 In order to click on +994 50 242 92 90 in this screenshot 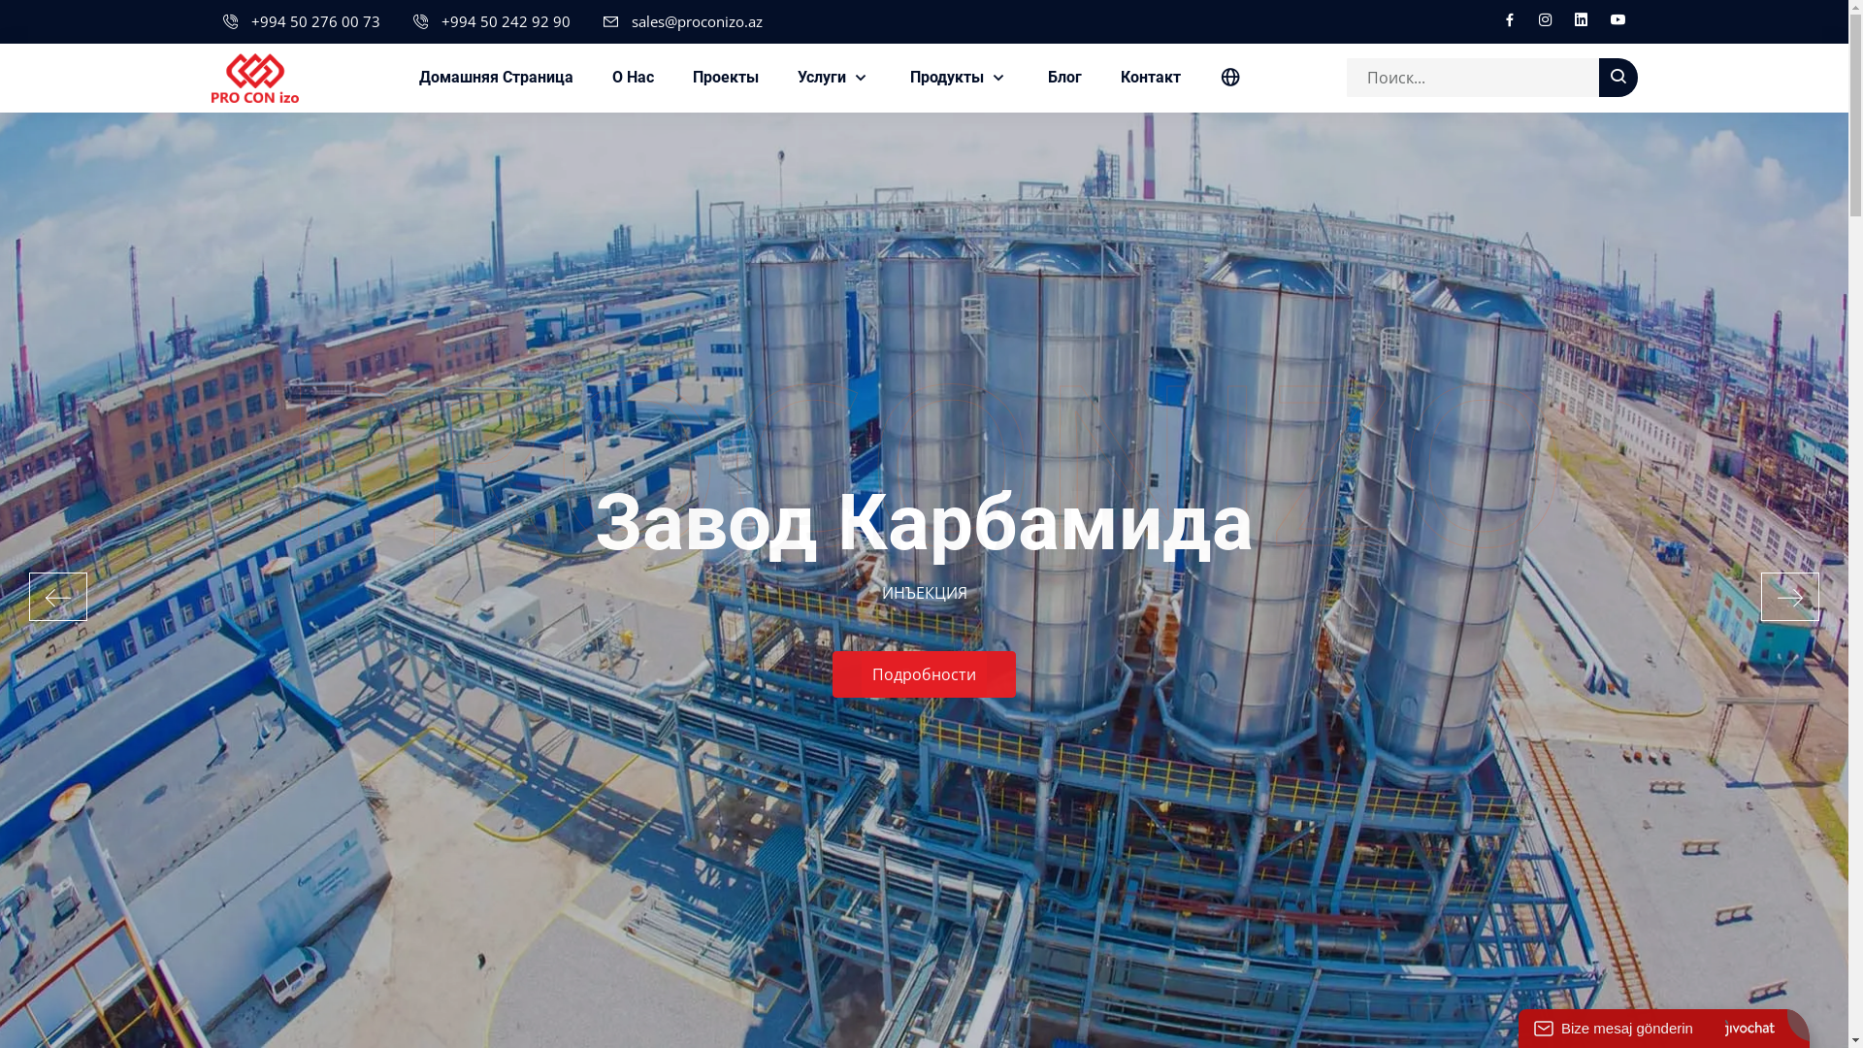, I will do `click(505, 21)`.